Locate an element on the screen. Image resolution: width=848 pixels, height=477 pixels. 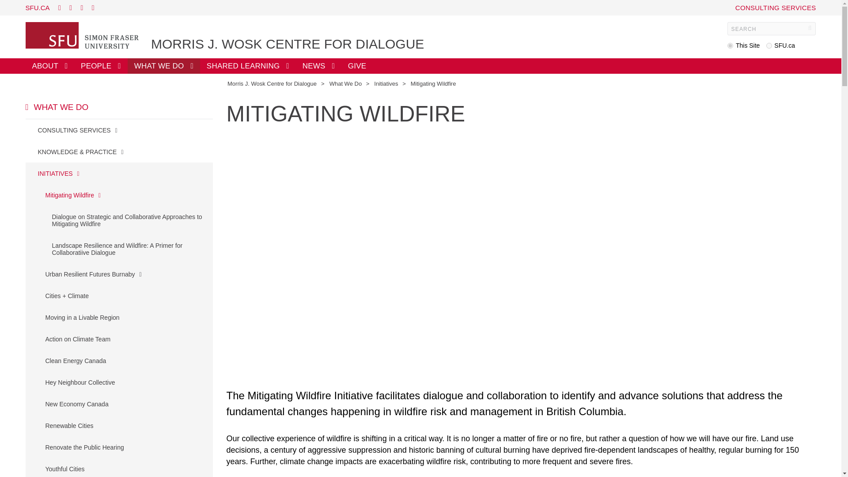
PEOPLE is located at coordinates (101, 66).